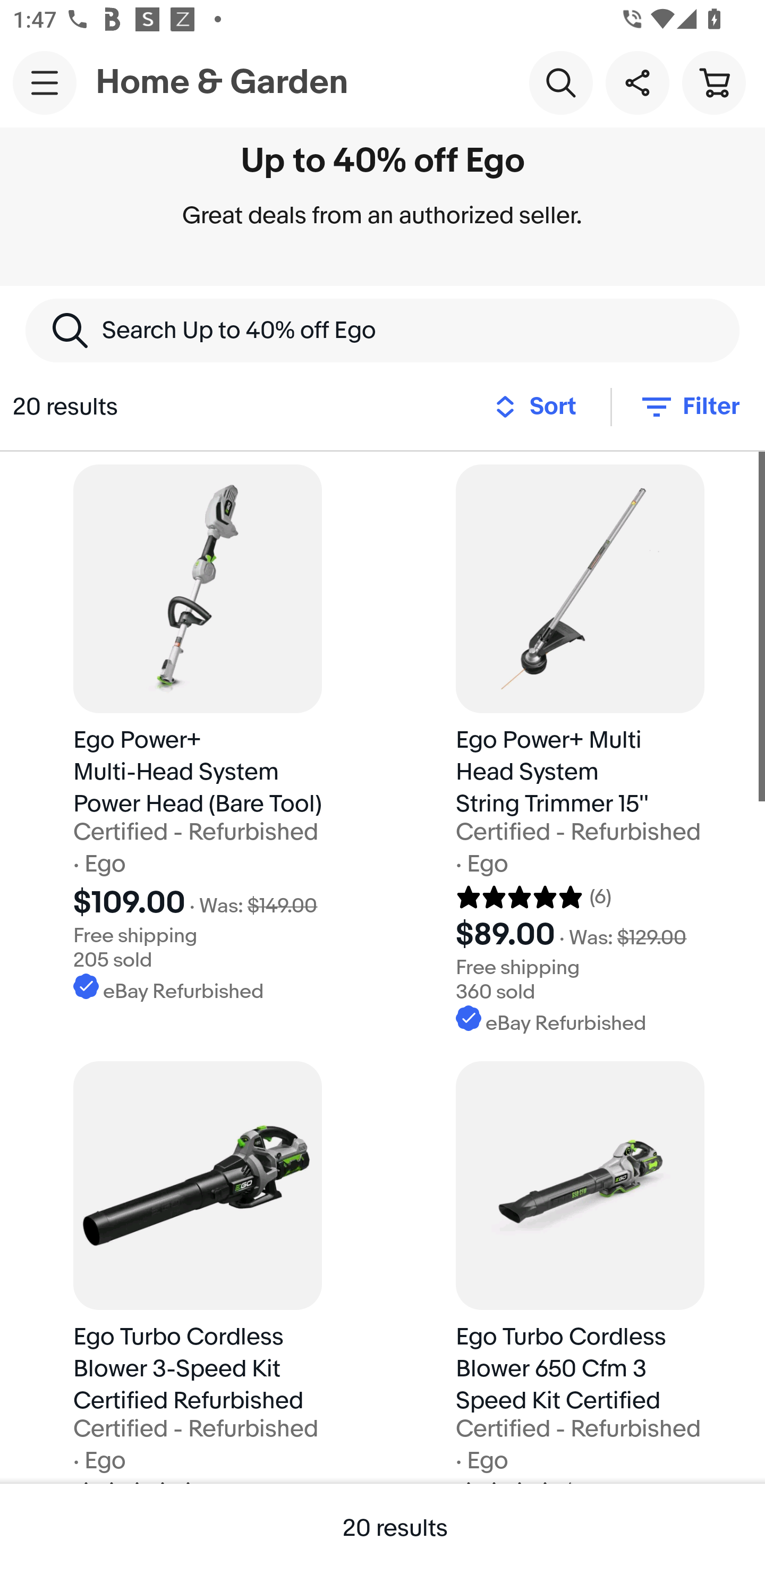 Image resolution: width=765 pixels, height=1573 pixels. Describe the element at coordinates (560, 82) in the screenshot. I see `Search` at that location.